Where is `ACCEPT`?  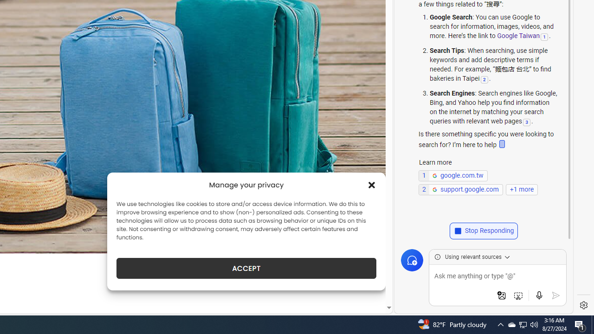 ACCEPT is located at coordinates (246, 268).